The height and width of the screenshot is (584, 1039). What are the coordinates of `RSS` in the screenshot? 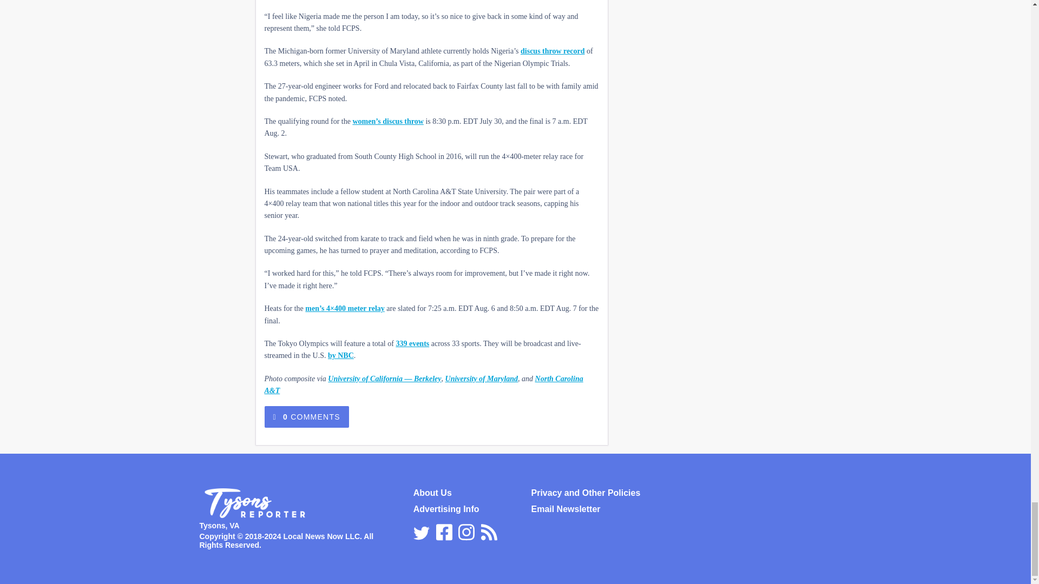 It's located at (489, 530).